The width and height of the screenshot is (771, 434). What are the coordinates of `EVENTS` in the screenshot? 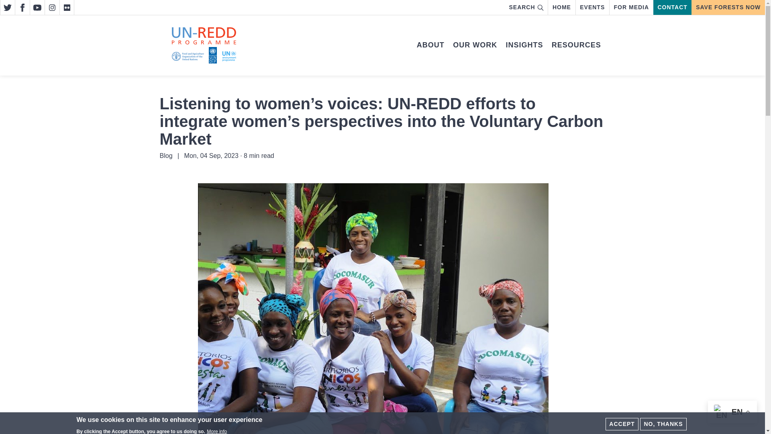 It's located at (593, 7).